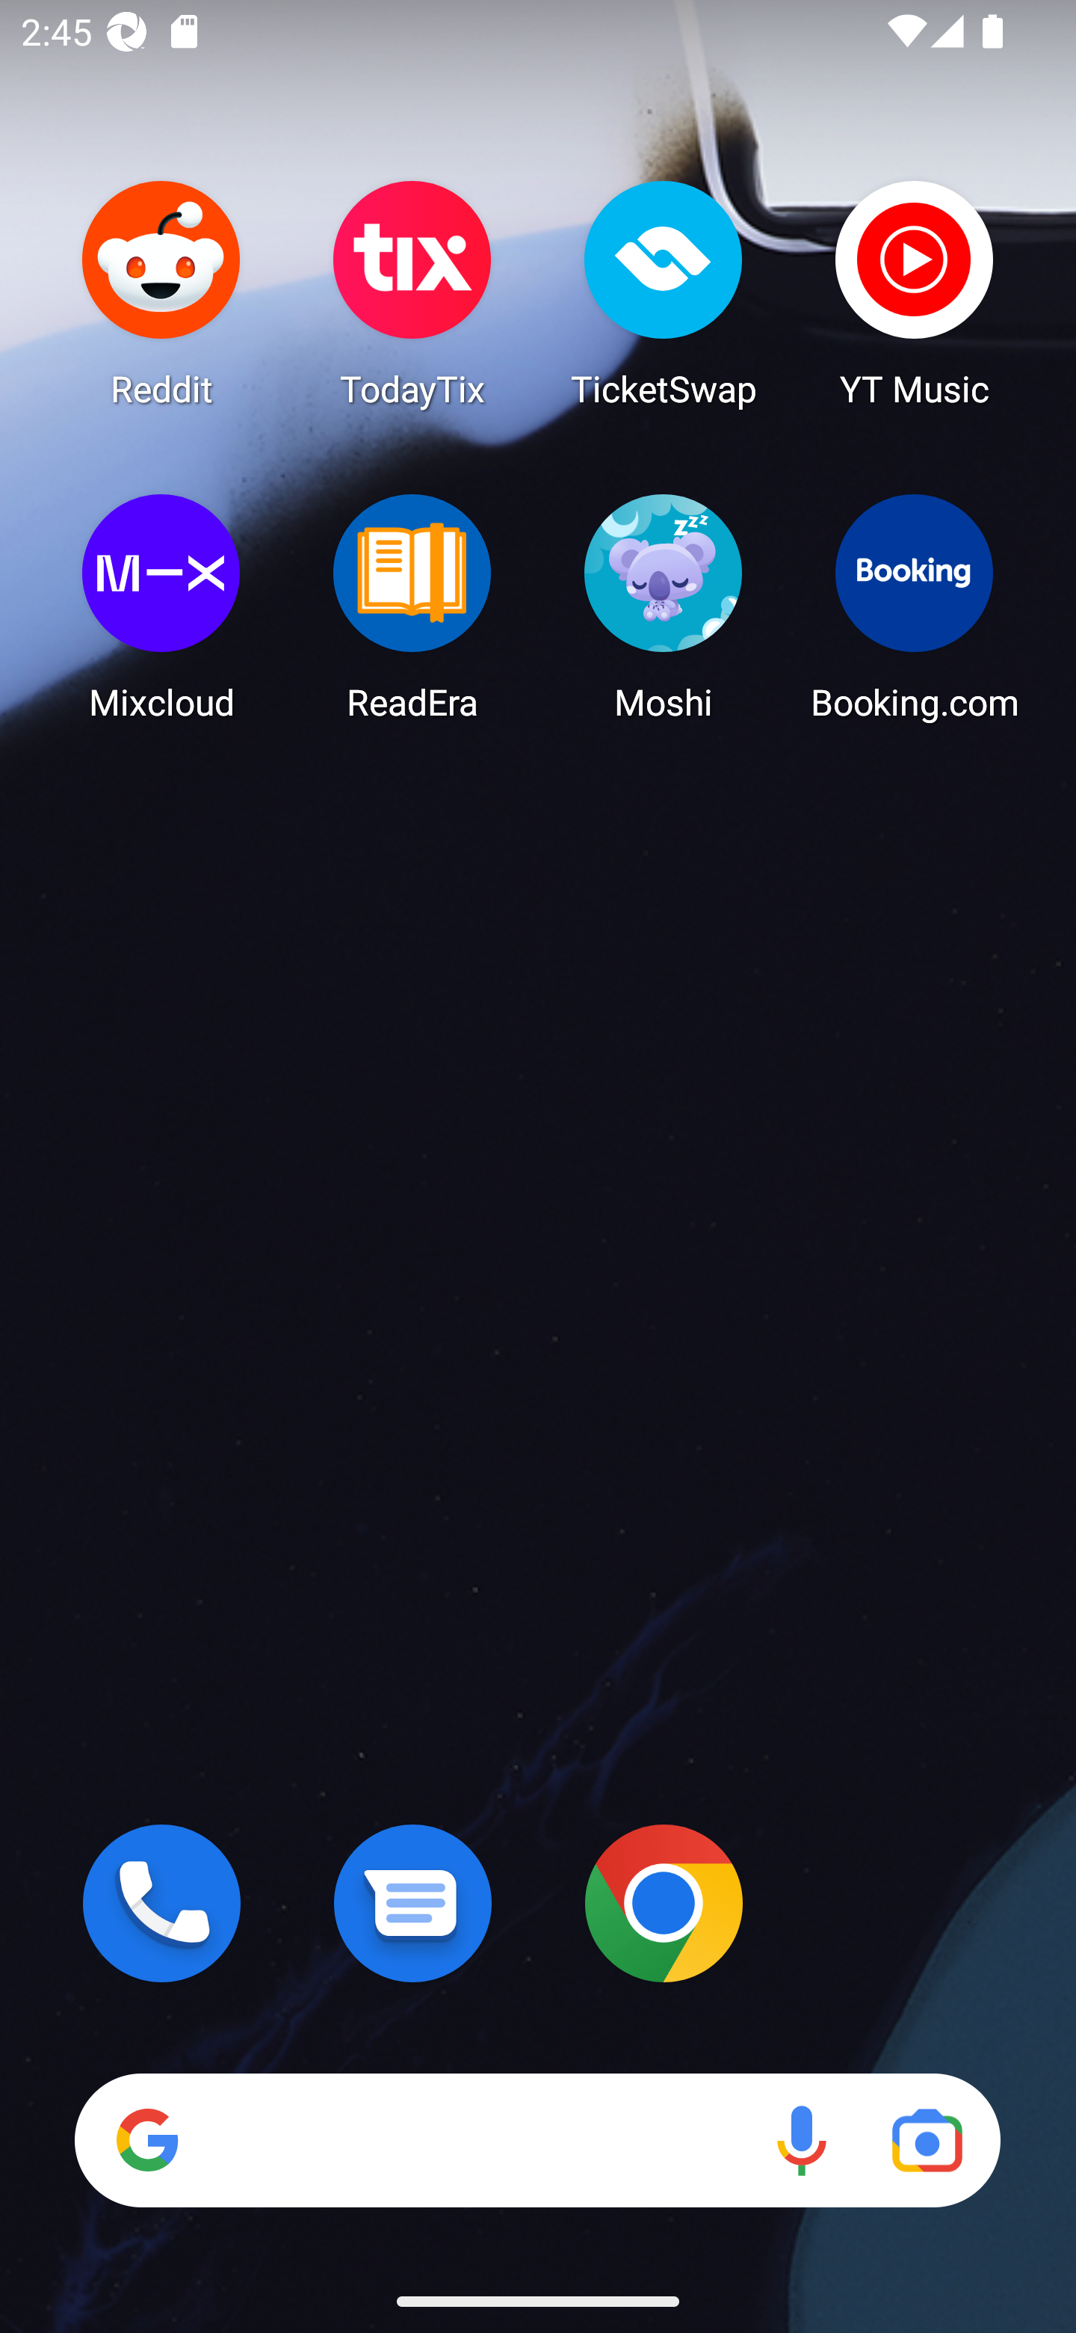  What do you see at coordinates (161, 293) in the screenshot?
I see `Reddit` at bounding box center [161, 293].